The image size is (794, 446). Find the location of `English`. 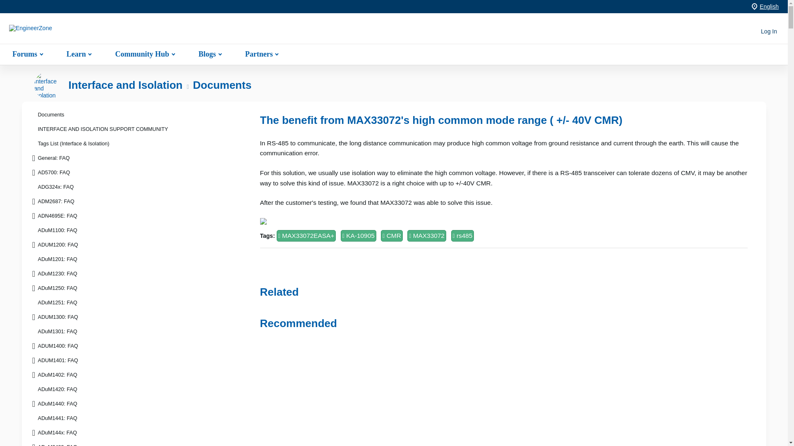

English is located at coordinates (769, 6).